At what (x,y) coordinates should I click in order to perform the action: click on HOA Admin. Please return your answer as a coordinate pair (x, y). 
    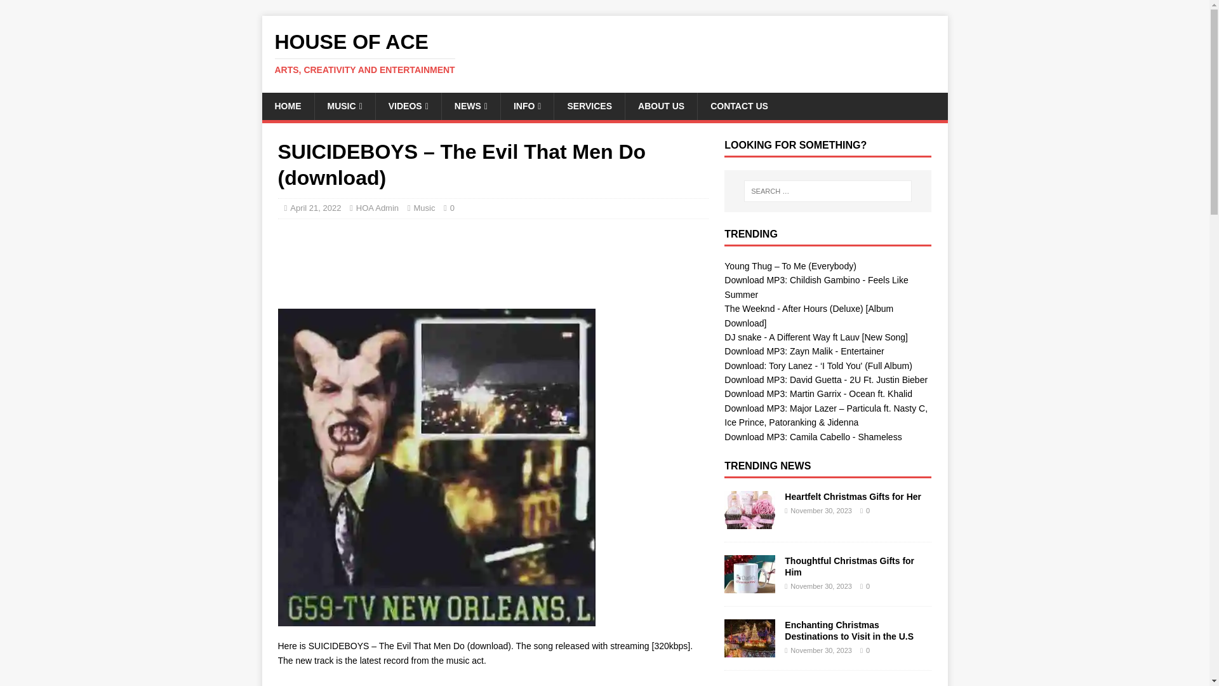
    Looking at the image, I should click on (377, 207).